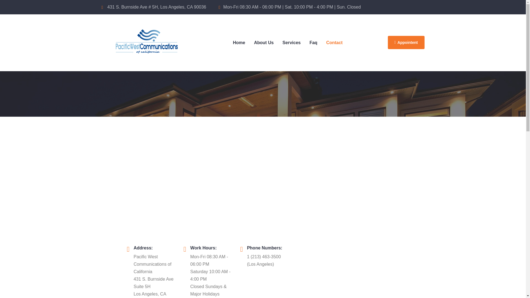 The width and height of the screenshot is (530, 298). What do you see at coordinates (291, 42) in the screenshot?
I see `Services` at bounding box center [291, 42].